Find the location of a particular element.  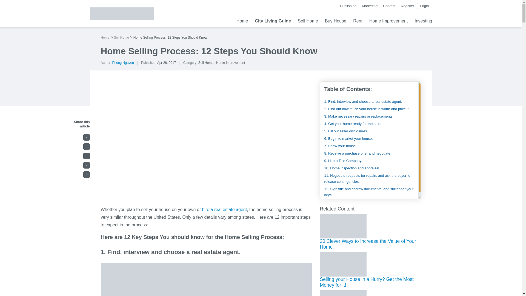

Home Improvement is located at coordinates (388, 21).